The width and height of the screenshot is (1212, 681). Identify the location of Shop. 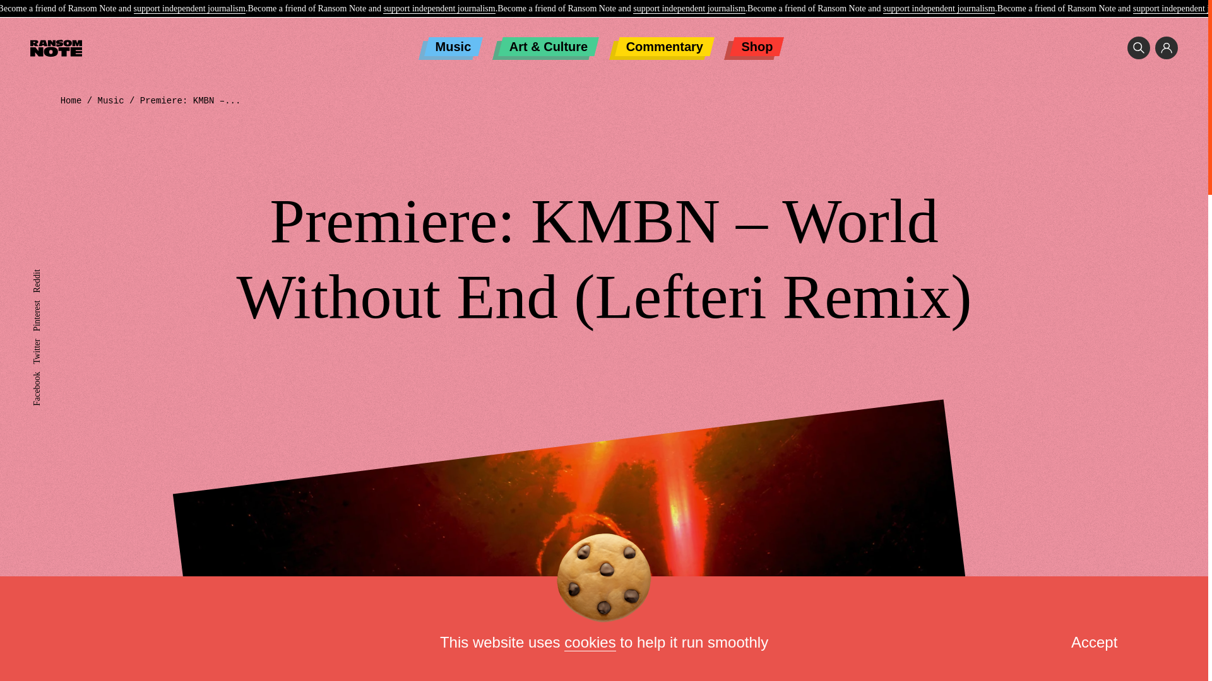
(756, 47).